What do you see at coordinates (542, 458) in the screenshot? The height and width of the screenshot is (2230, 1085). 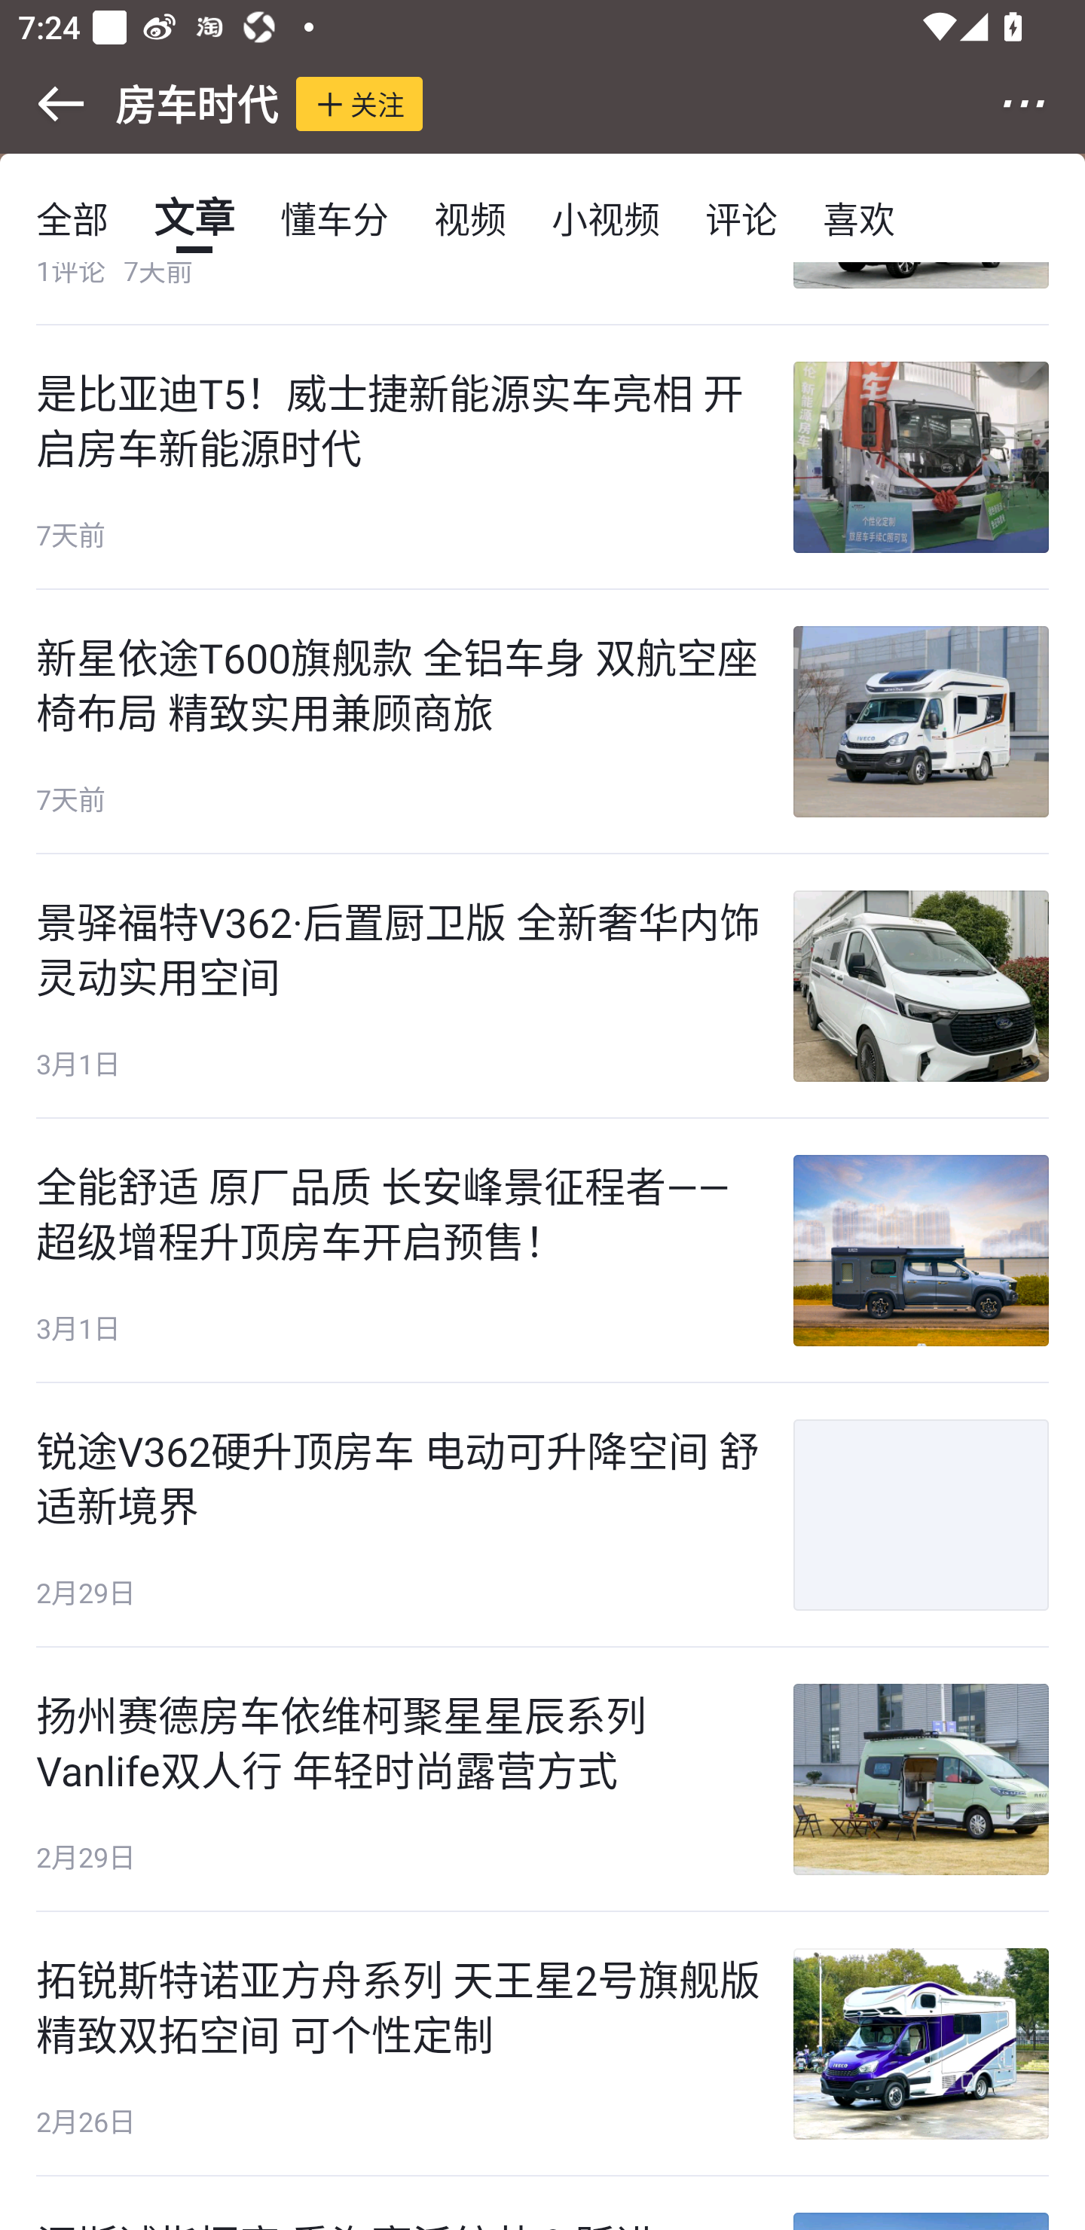 I see `是比亚迪T5！威士捷新能源实车亮相 开启房车新能源时代 7天前` at bounding box center [542, 458].